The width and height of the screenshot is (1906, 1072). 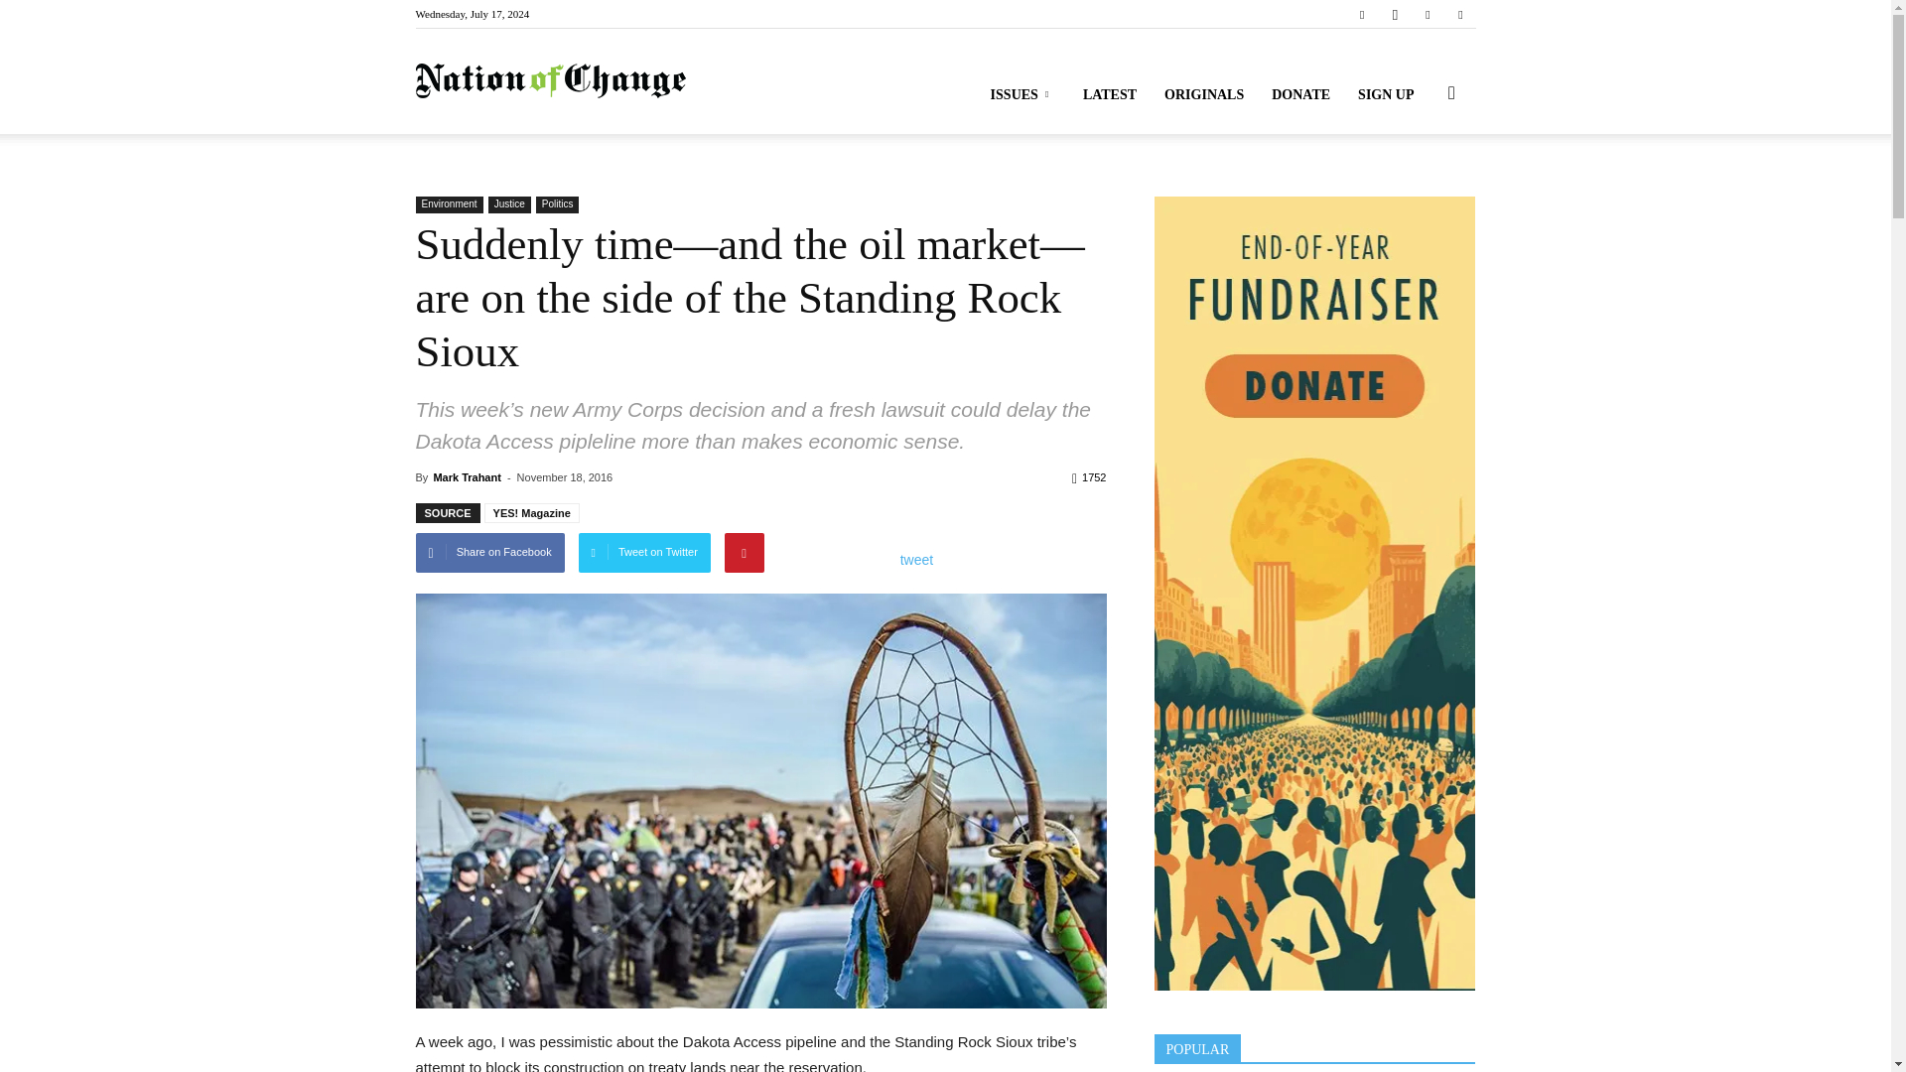 I want to click on Instagram, so click(x=1395, y=14).